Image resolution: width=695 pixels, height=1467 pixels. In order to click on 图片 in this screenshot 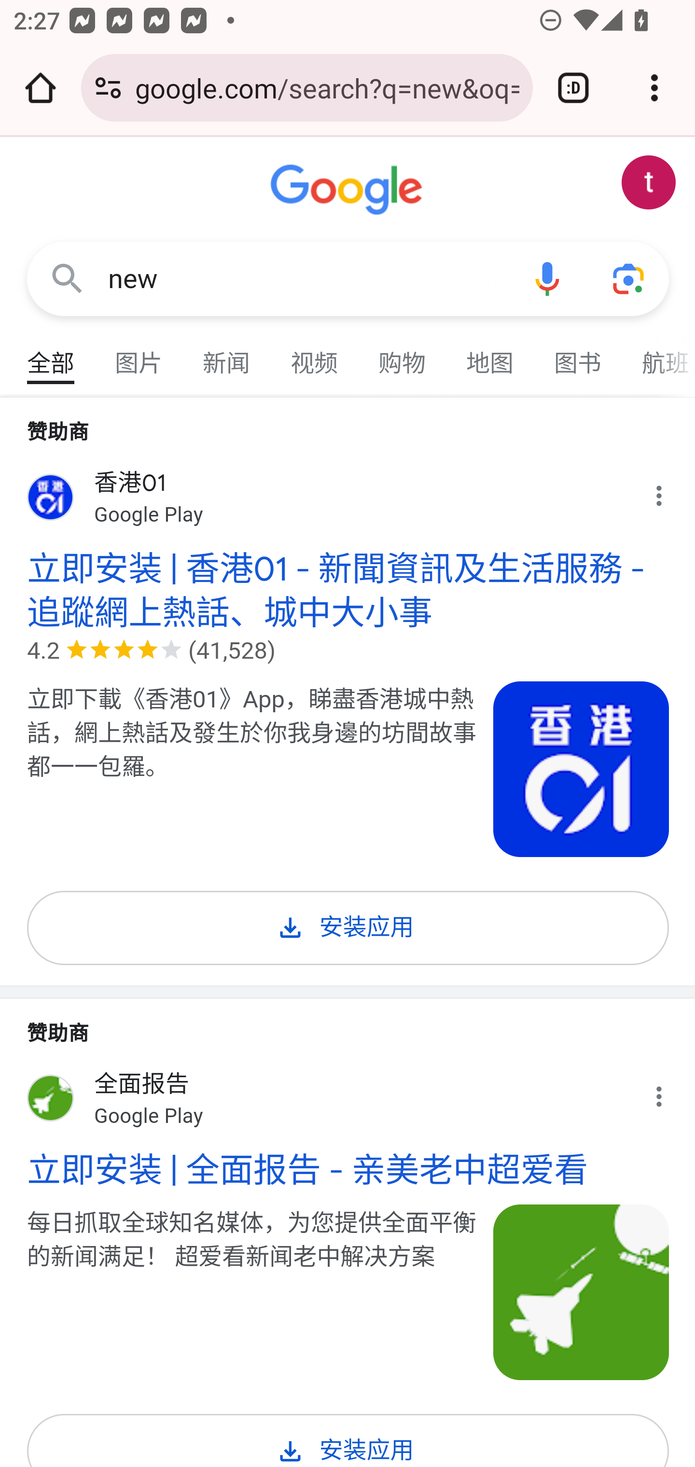, I will do `click(139, 354)`.